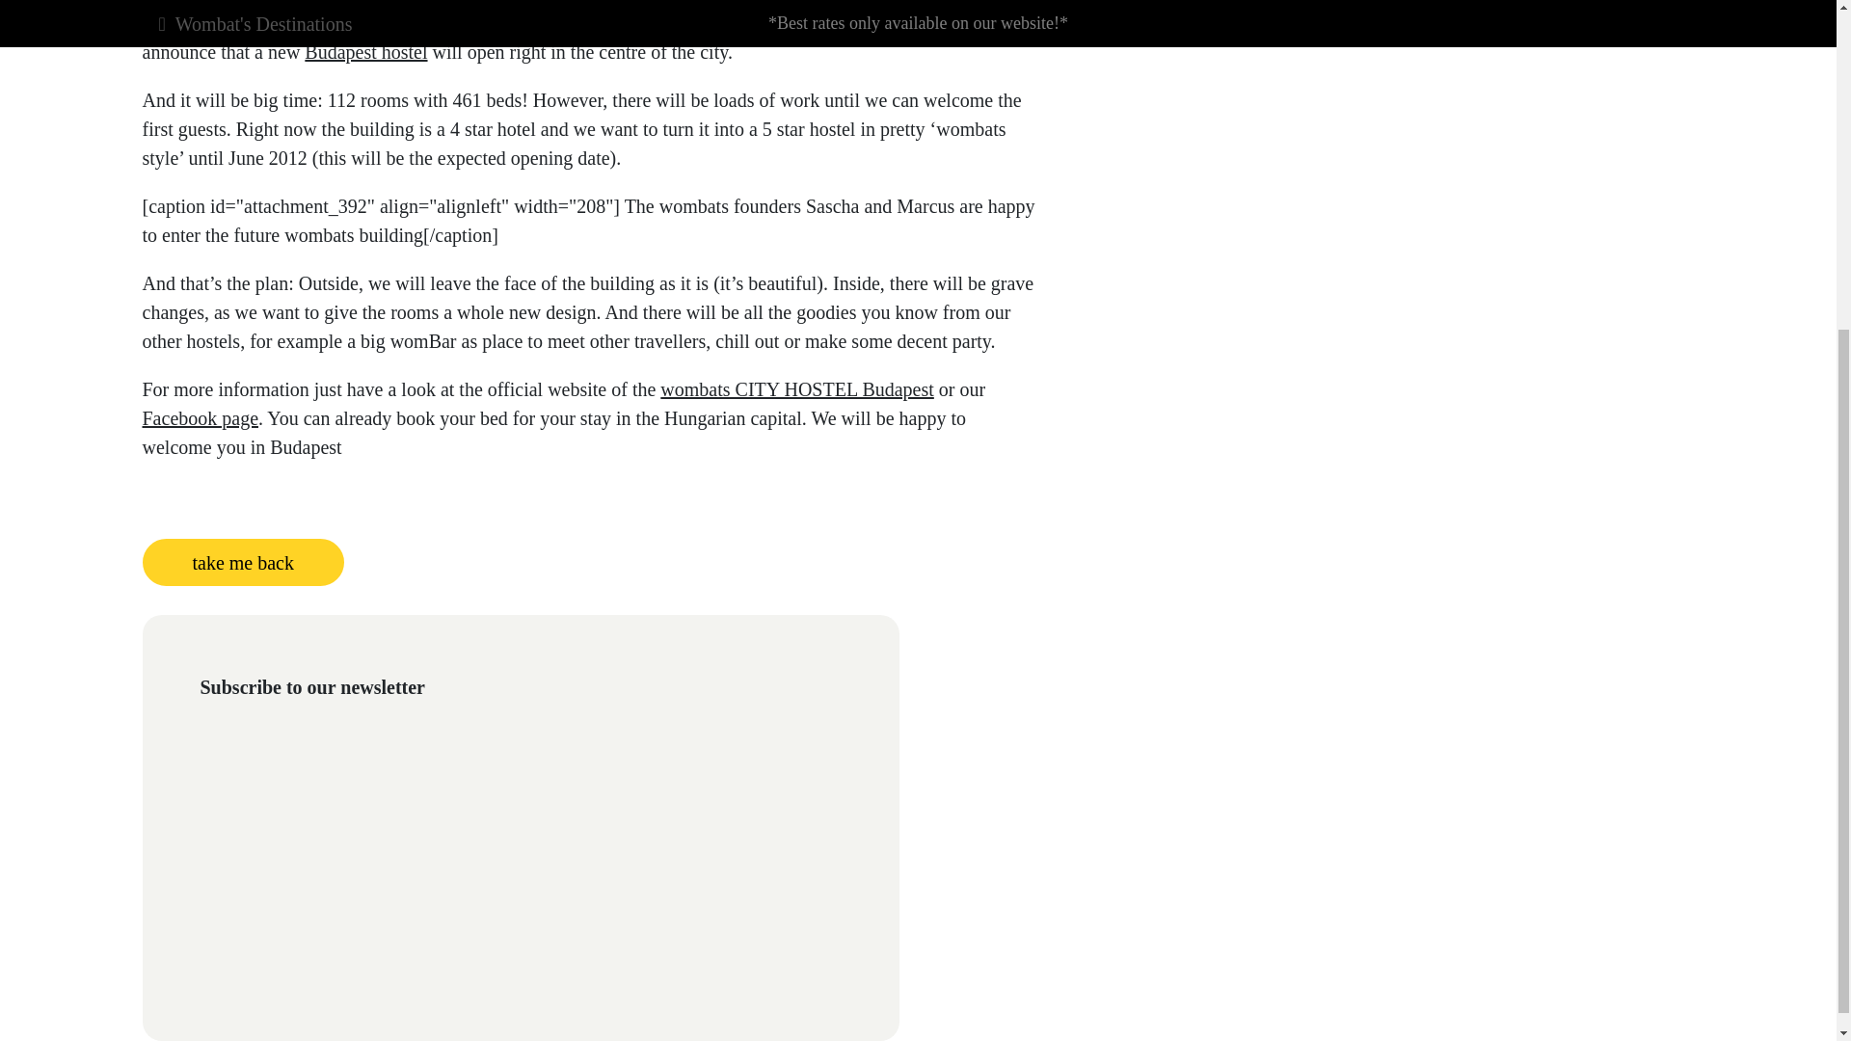 This screenshot has width=1851, height=1041. I want to click on wombats CITY HOSTEL Budapest, so click(797, 389).